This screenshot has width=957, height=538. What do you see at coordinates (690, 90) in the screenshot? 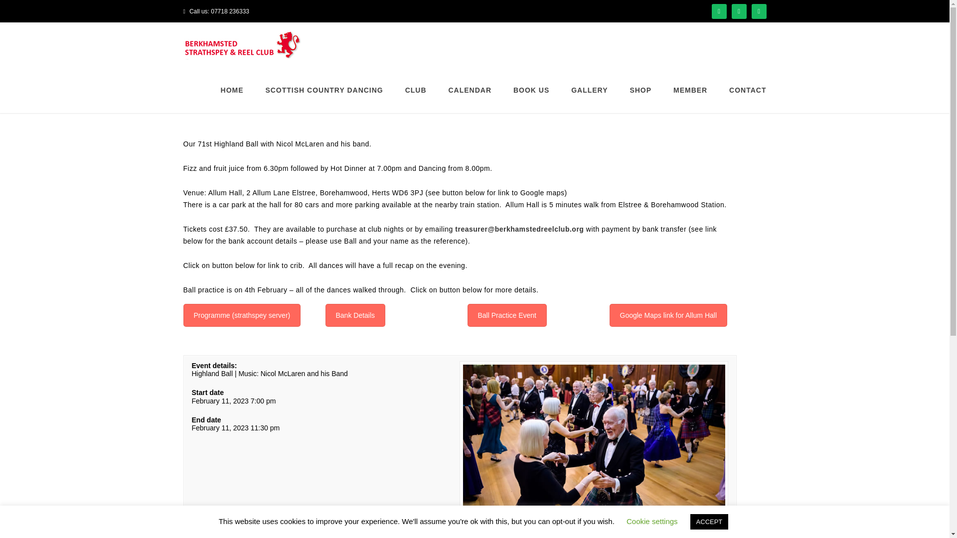
I see `MEMBER` at bounding box center [690, 90].